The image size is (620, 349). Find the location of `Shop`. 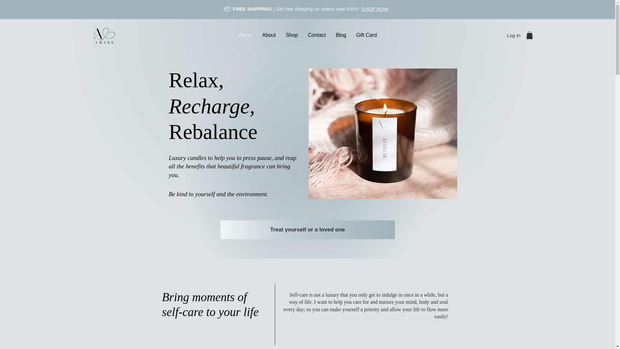

Shop is located at coordinates (292, 35).